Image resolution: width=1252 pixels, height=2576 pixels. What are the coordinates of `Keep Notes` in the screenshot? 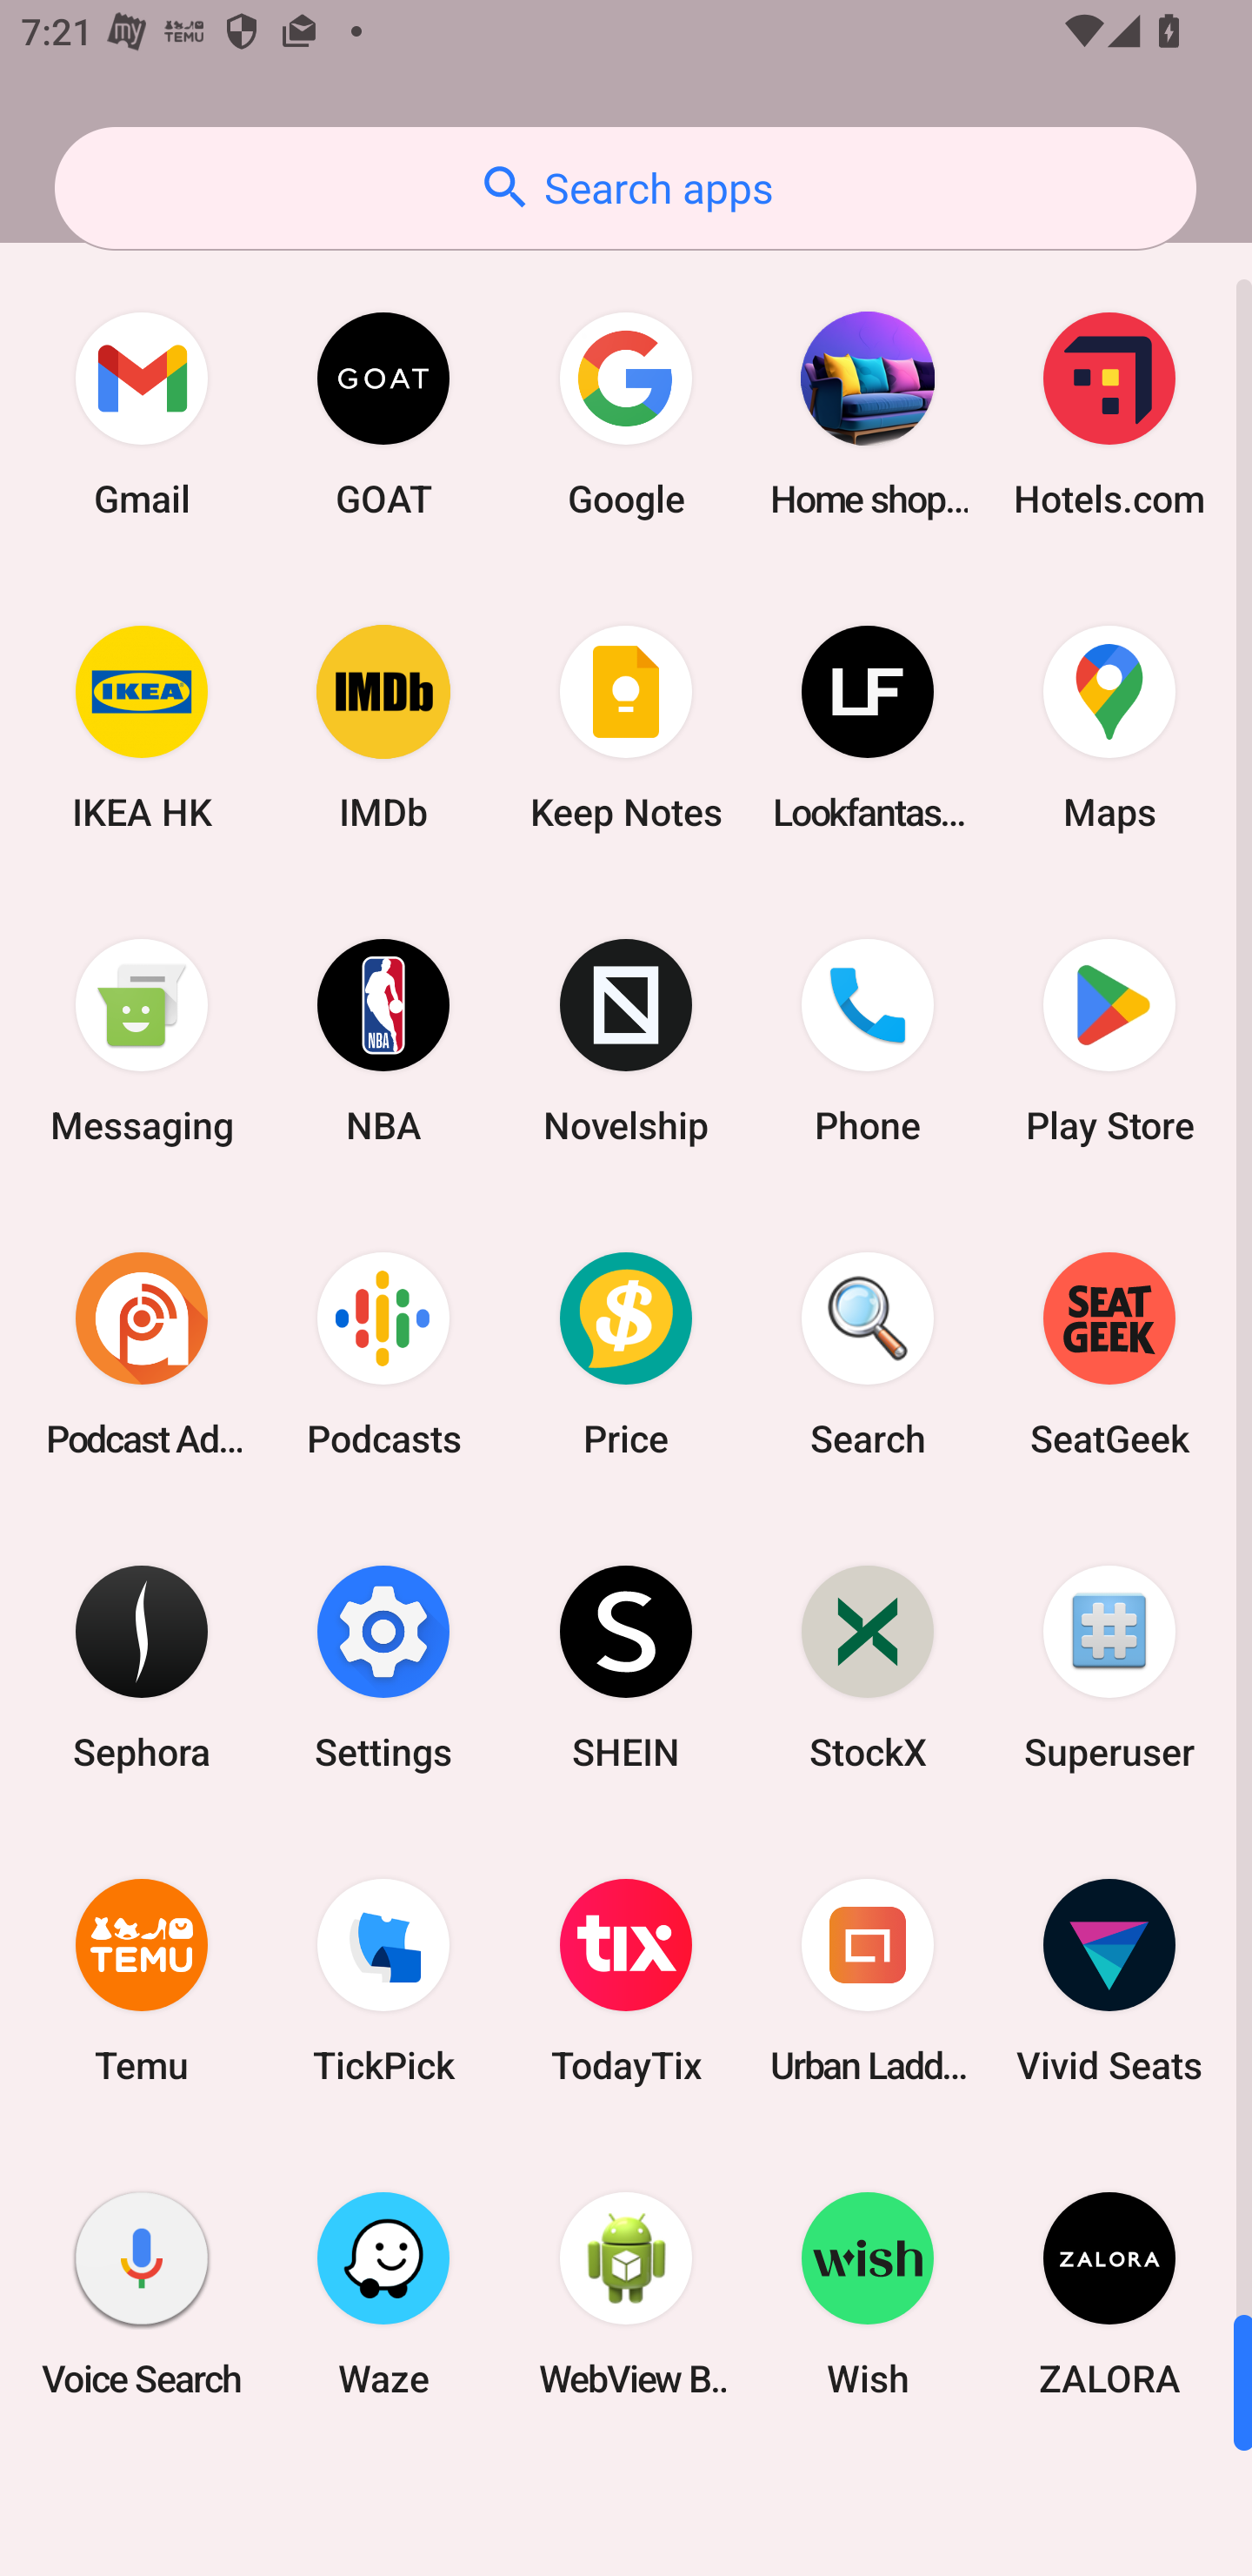 It's located at (626, 728).